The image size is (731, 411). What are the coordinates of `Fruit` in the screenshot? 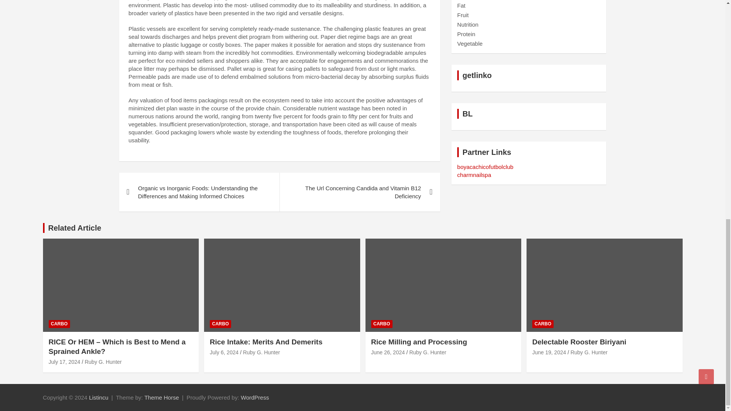 It's located at (463, 15).